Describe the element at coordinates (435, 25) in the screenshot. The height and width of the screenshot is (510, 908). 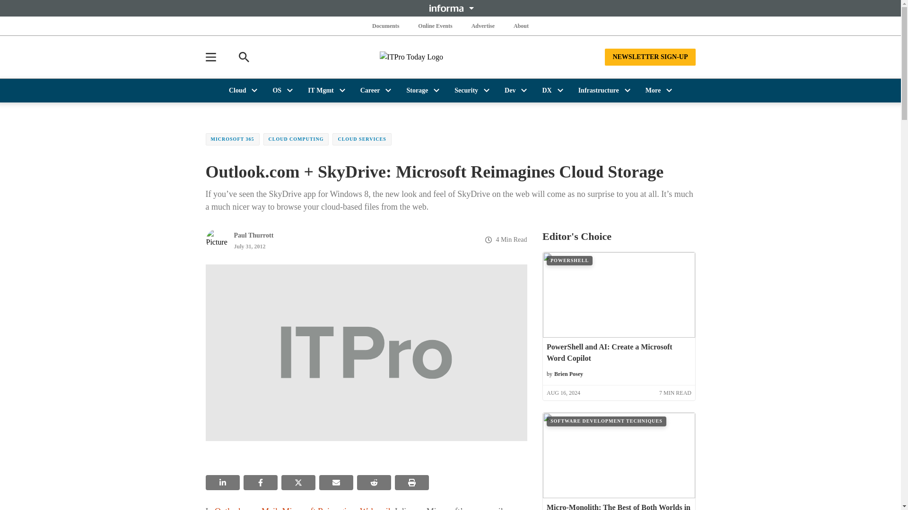
I see `Online Events` at that location.